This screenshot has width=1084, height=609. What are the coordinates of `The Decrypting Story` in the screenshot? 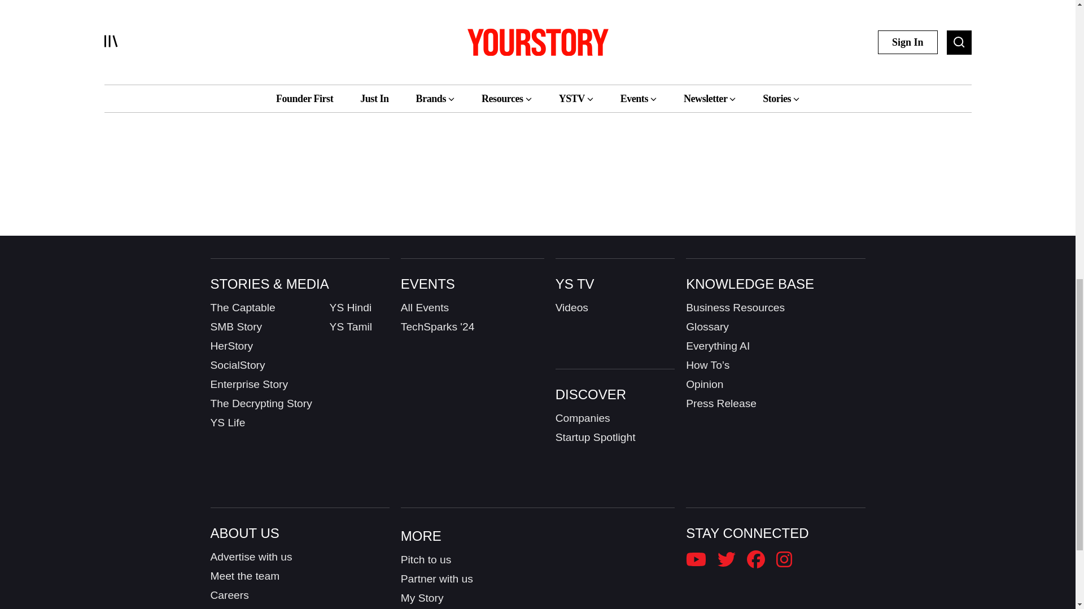 It's located at (261, 404).